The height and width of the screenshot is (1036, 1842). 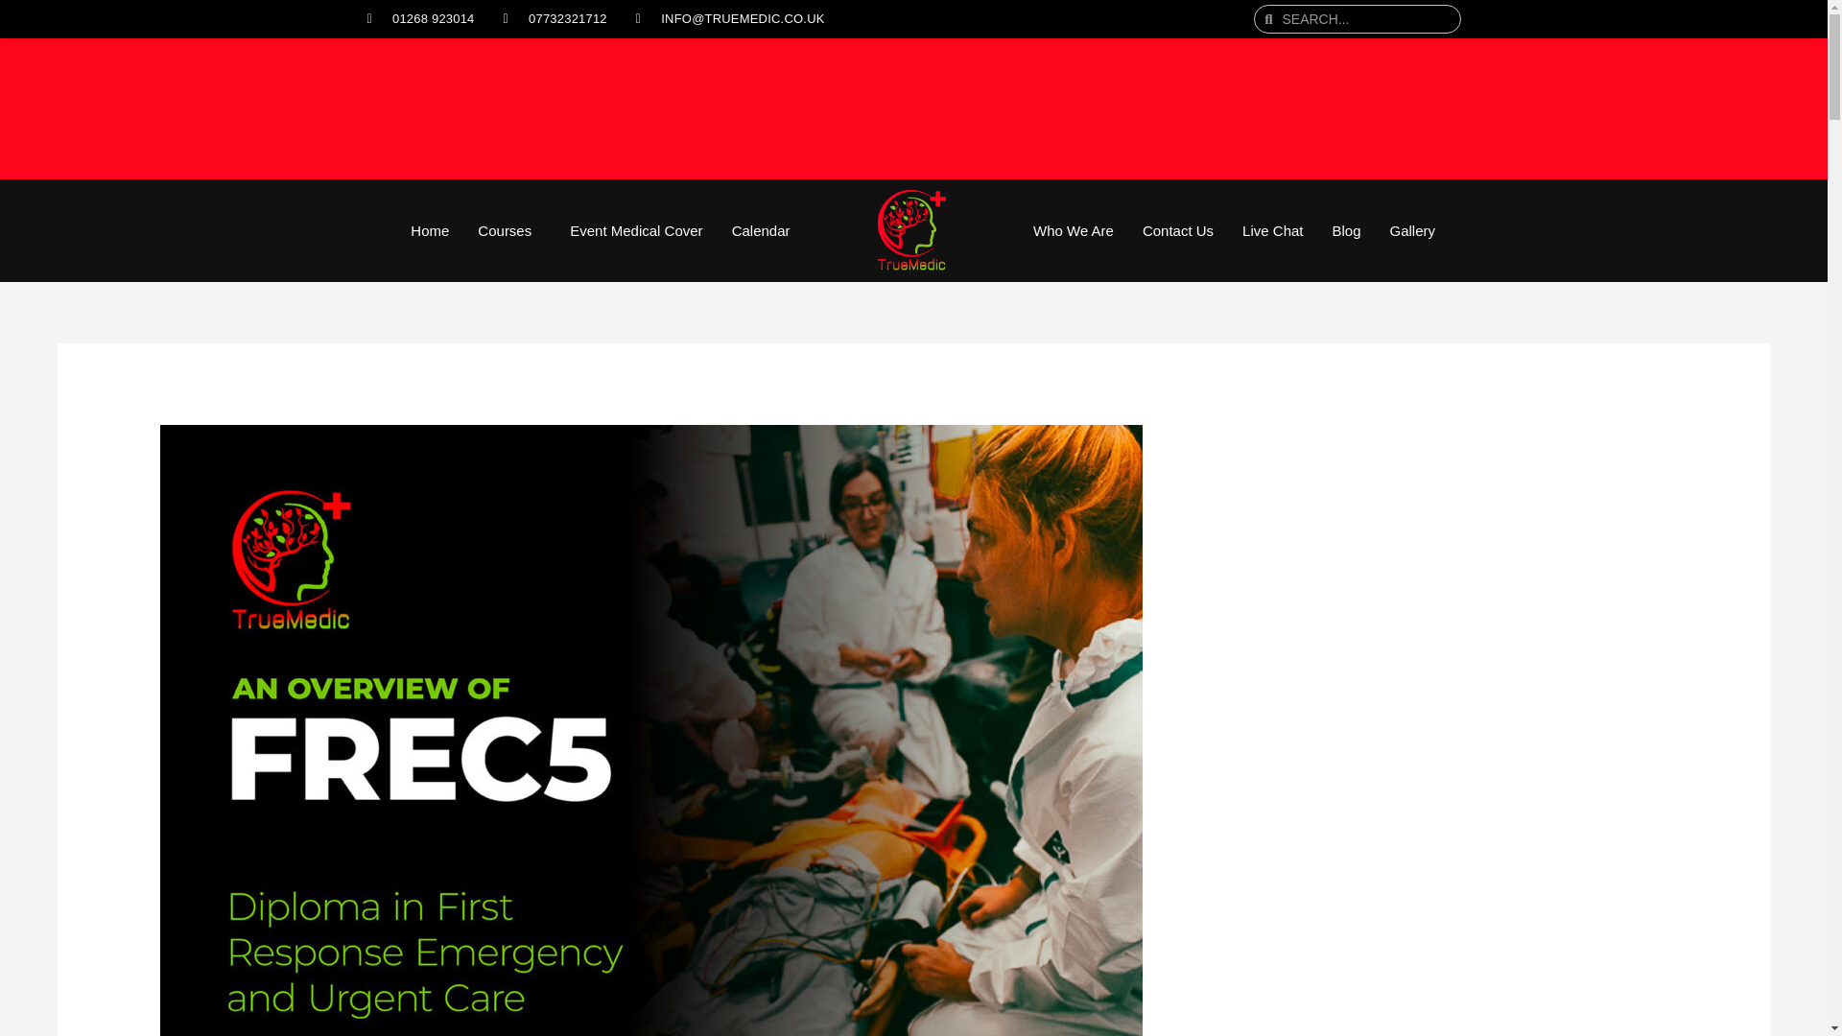 What do you see at coordinates (1178, 230) in the screenshot?
I see `Contact Us` at bounding box center [1178, 230].